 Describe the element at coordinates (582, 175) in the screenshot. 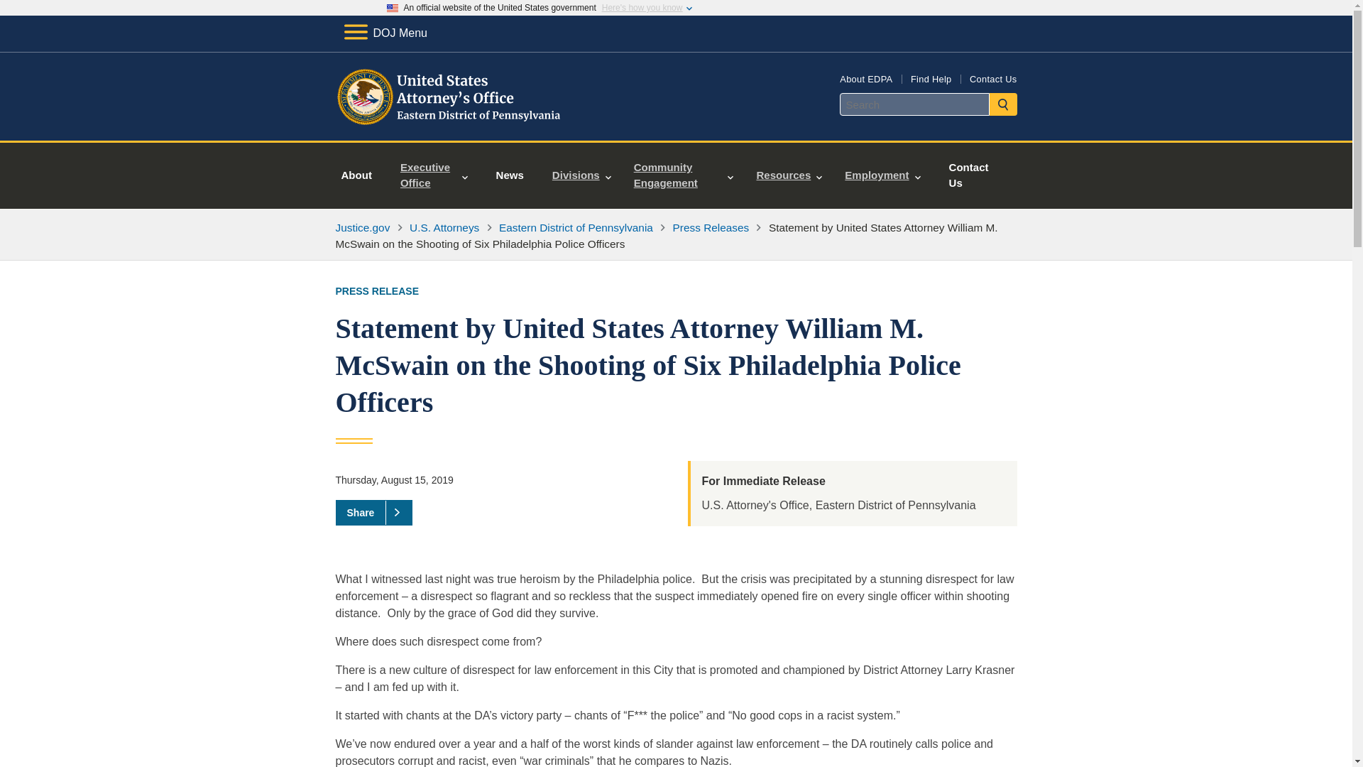

I see `Divisions` at that location.